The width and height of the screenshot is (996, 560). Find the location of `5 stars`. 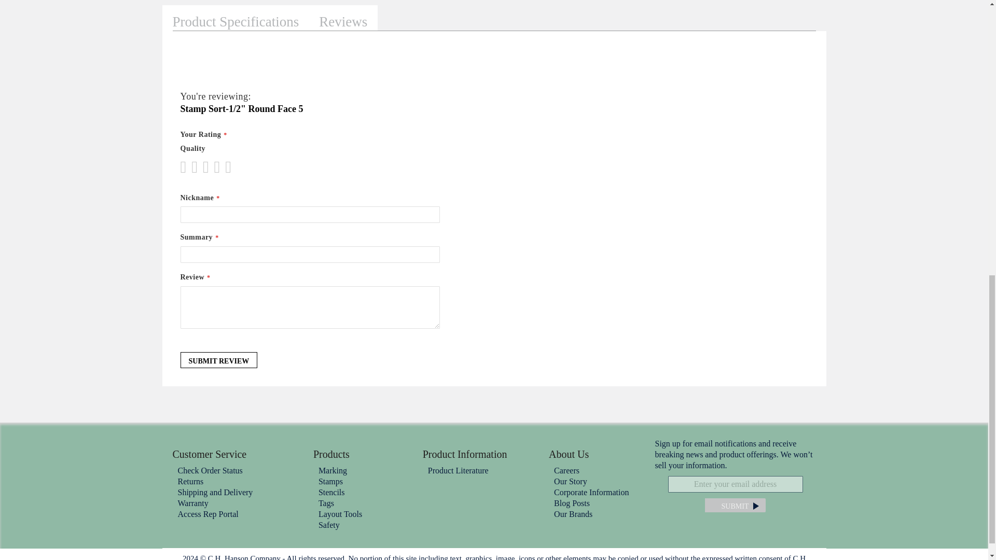

5 stars is located at coordinates (209, 167).